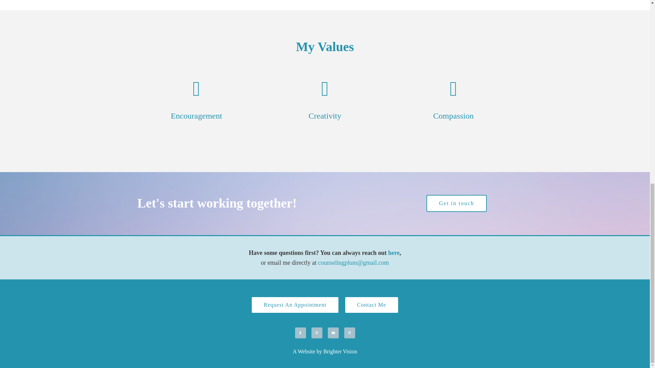  Describe the element at coordinates (394, 253) in the screenshot. I see `here` at that location.